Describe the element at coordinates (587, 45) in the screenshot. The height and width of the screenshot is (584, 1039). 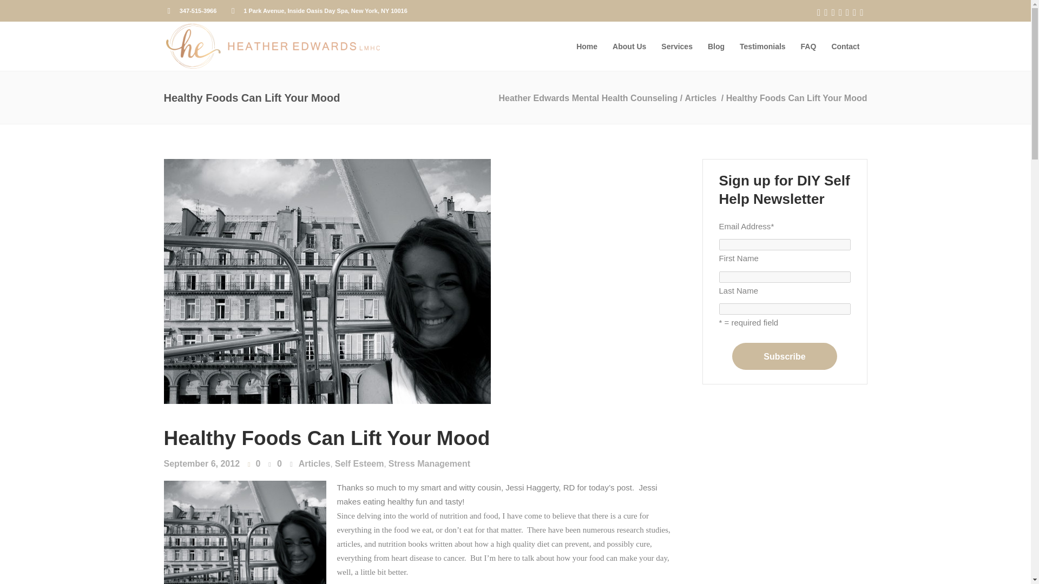
I see `Home` at that location.